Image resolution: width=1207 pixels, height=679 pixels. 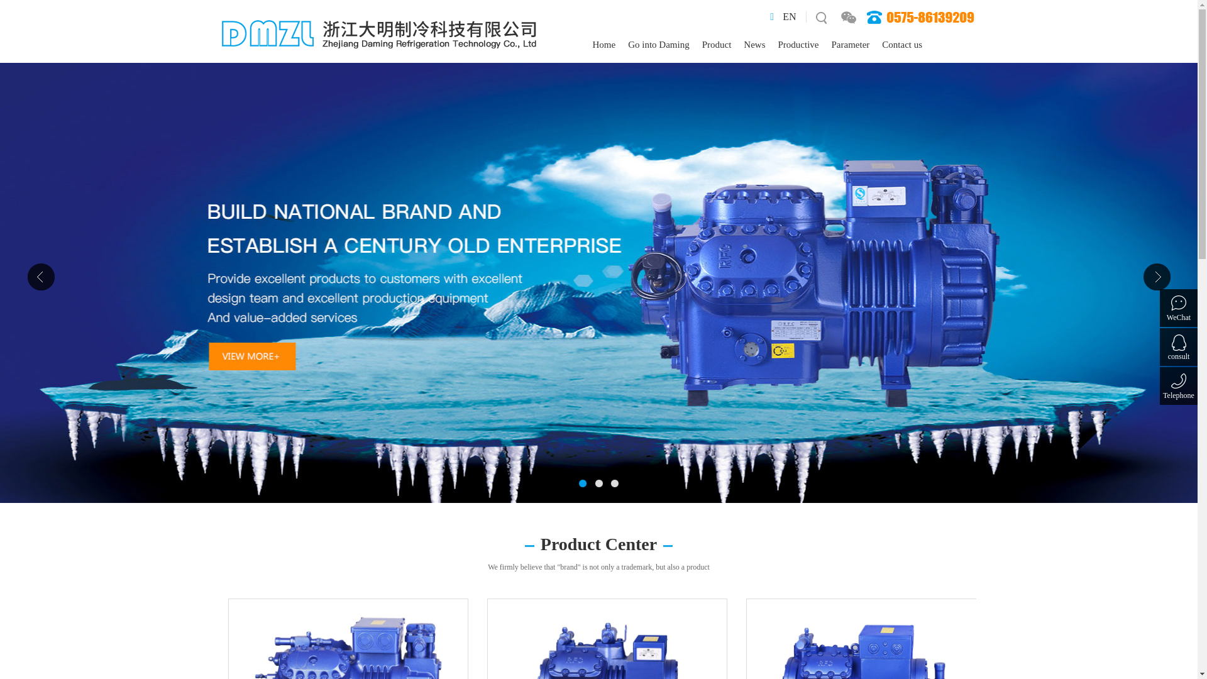 I want to click on EN, so click(x=790, y=16).